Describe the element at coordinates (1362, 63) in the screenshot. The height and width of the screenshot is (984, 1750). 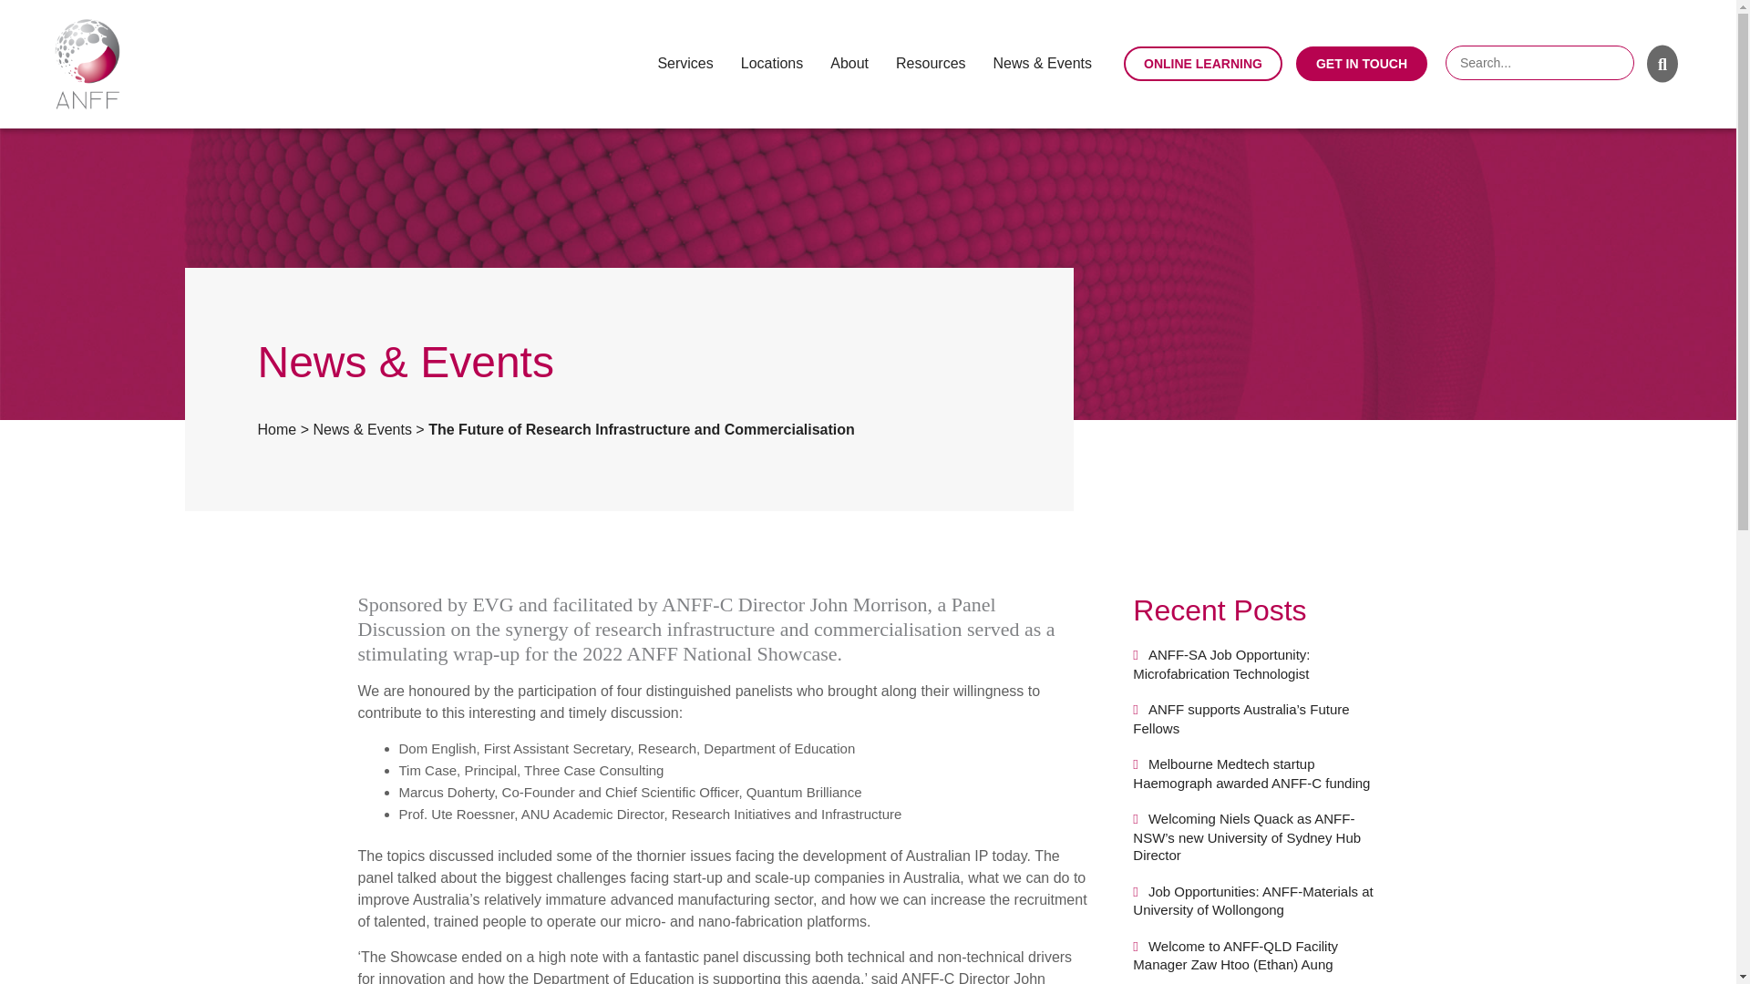
I see `GET IN TOUCH` at that location.